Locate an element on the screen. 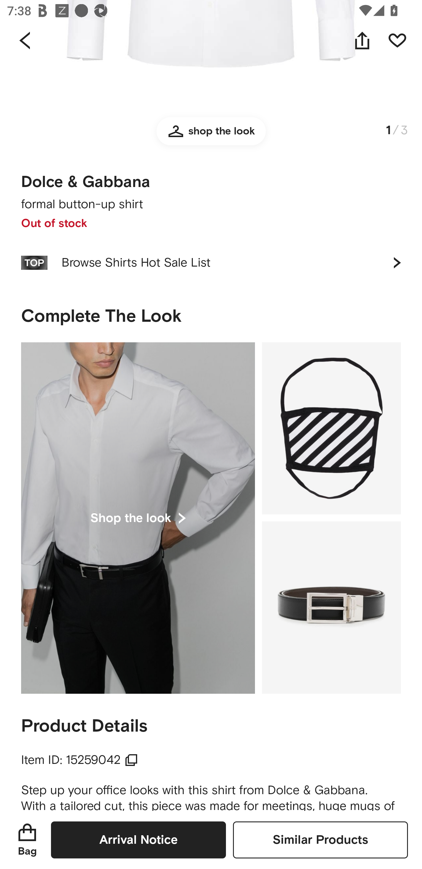  Arrival Notice is located at coordinates (138, 840).